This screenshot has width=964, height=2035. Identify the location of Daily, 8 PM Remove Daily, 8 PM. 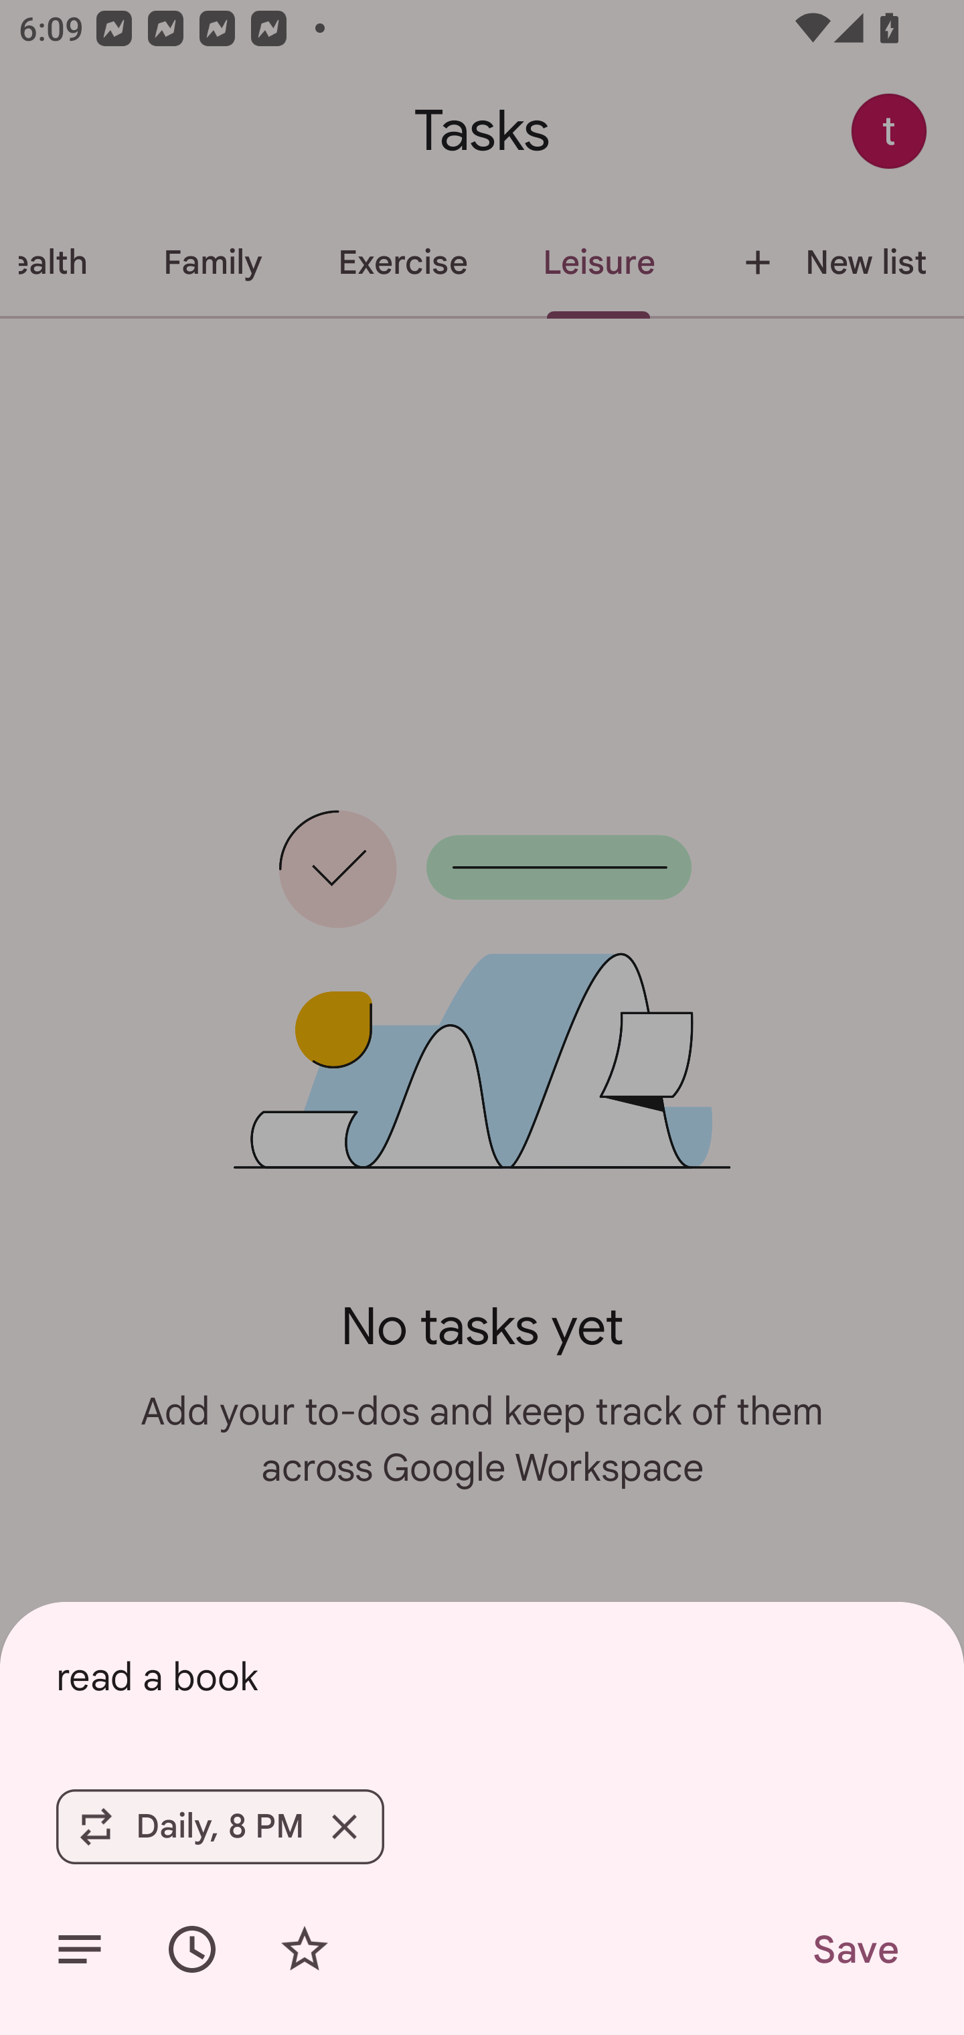
(220, 1826).